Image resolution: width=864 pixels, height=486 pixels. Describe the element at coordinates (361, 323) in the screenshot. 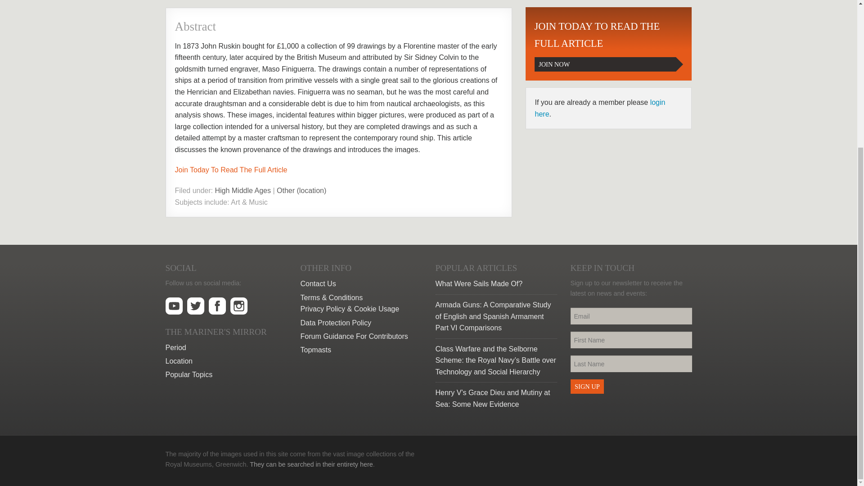

I see `Data Protection Policy` at that location.